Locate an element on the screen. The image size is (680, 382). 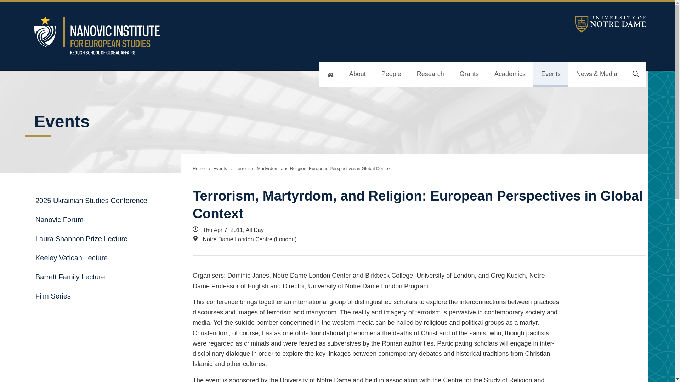
About is located at coordinates (357, 74).